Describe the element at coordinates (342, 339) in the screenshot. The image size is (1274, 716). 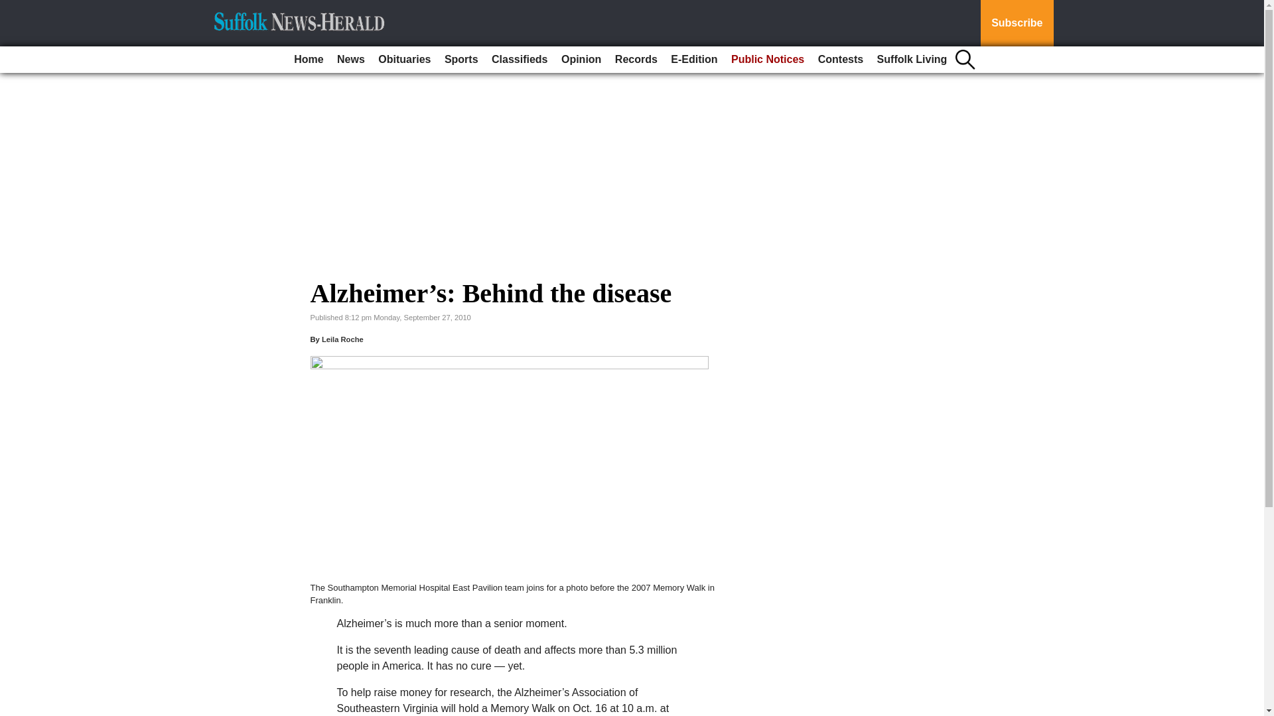
I see `Leila Roche` at that location.